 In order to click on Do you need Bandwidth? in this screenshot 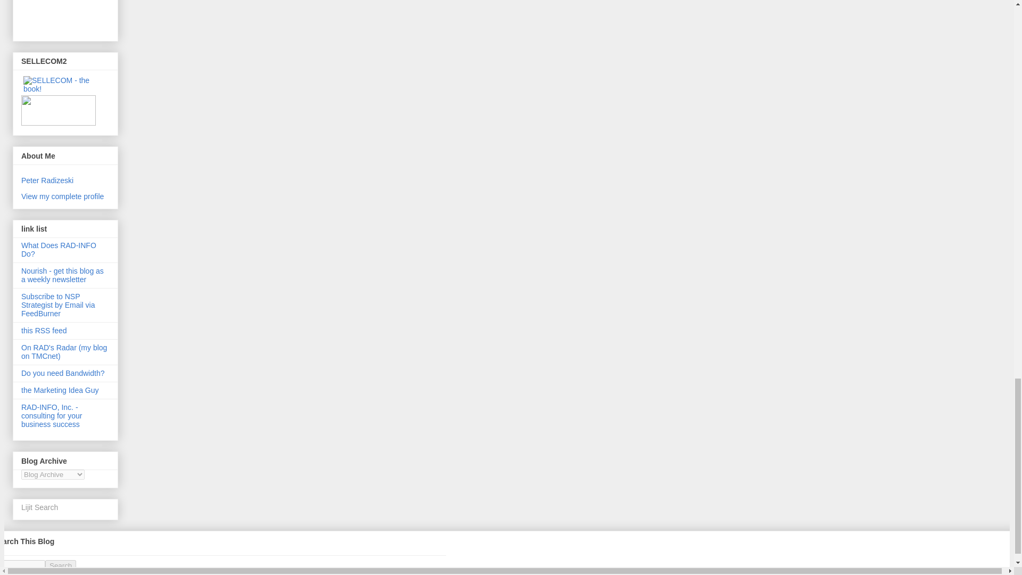, I will do `click(63, 373)`.